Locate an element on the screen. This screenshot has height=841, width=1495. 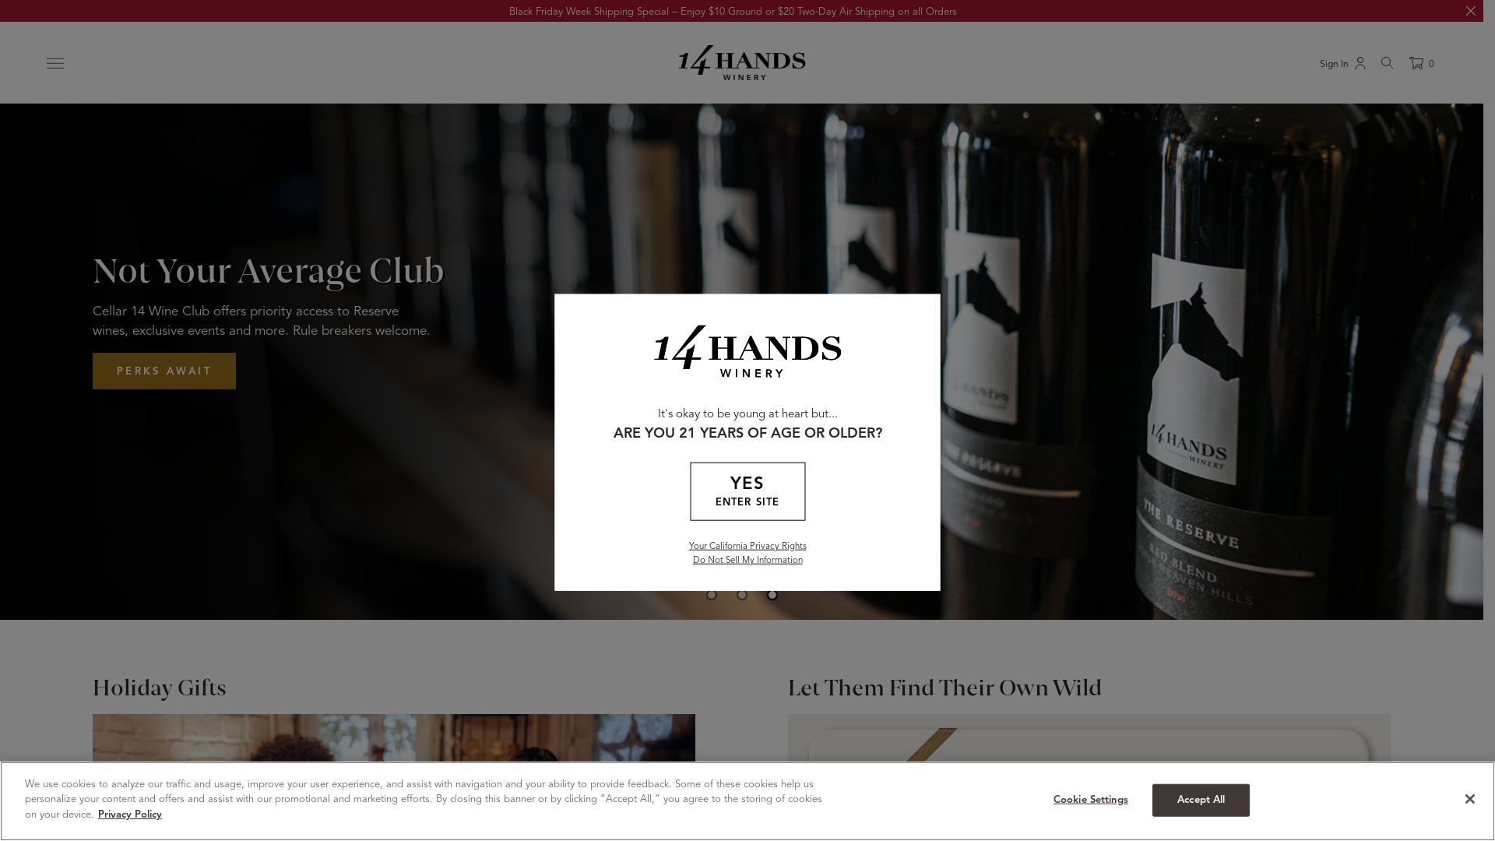
Privacy Policy is located at coordinates (130, 815).